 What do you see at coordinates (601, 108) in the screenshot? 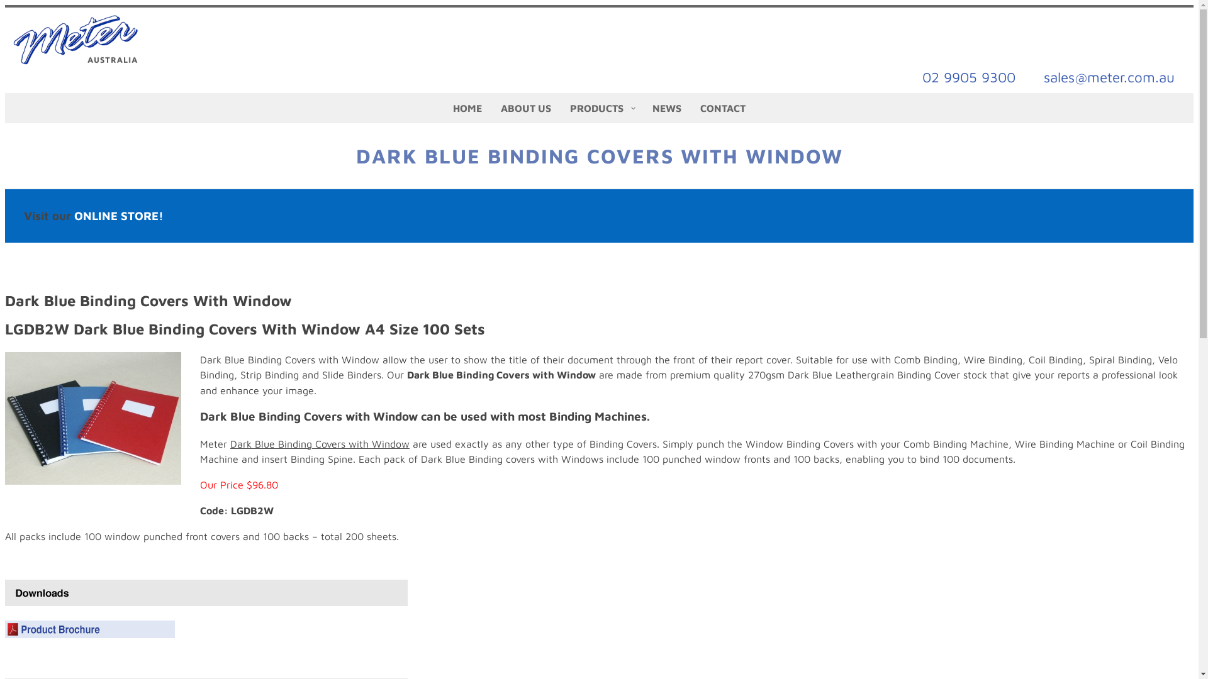
I see `PRODUCTS` at bounding box center [601, 108].